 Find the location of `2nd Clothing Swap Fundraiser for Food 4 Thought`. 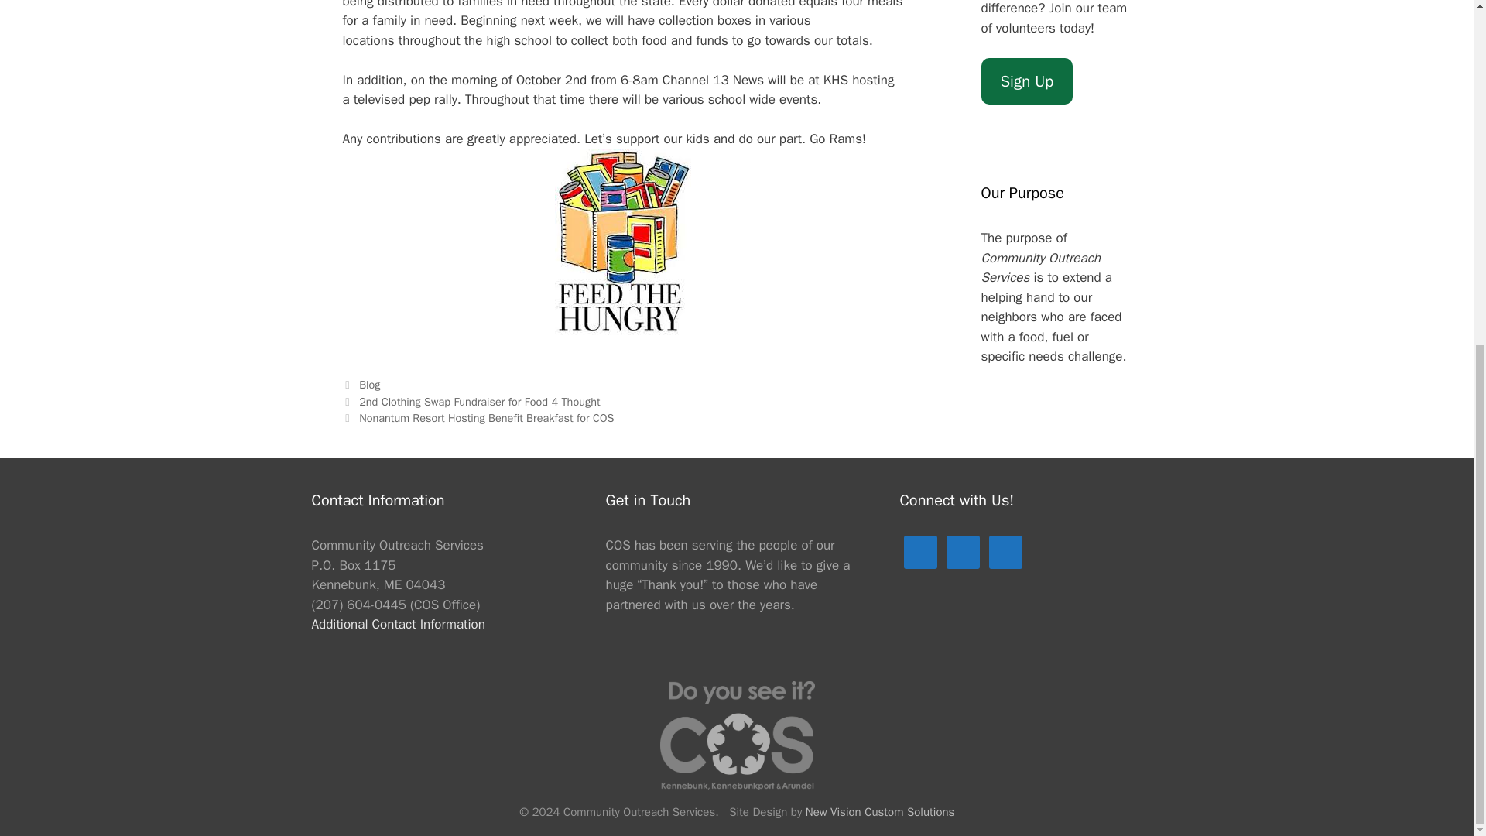

2nd Clothing Swap Fundraiser for Food 4 Thought is located at coordinates (480, 401).